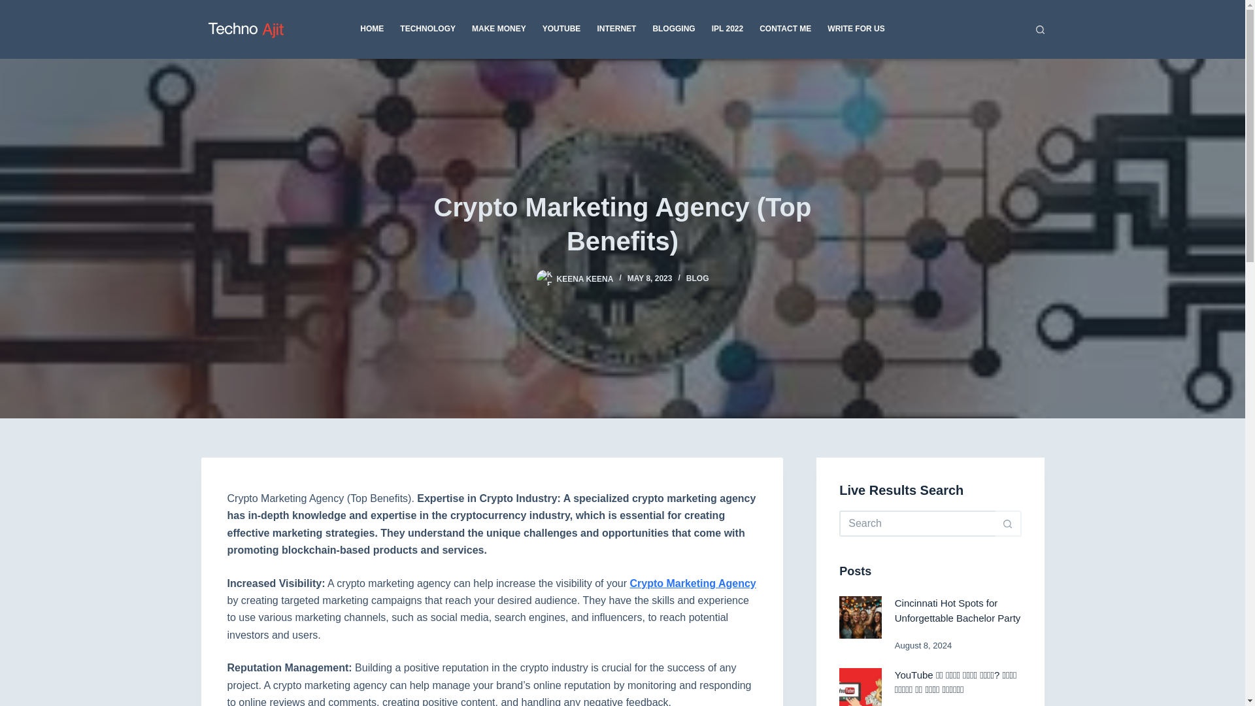 Image resolution: width=1255 pixels, height=706 pixels. I want to click on Search for..., so click(917, 523).